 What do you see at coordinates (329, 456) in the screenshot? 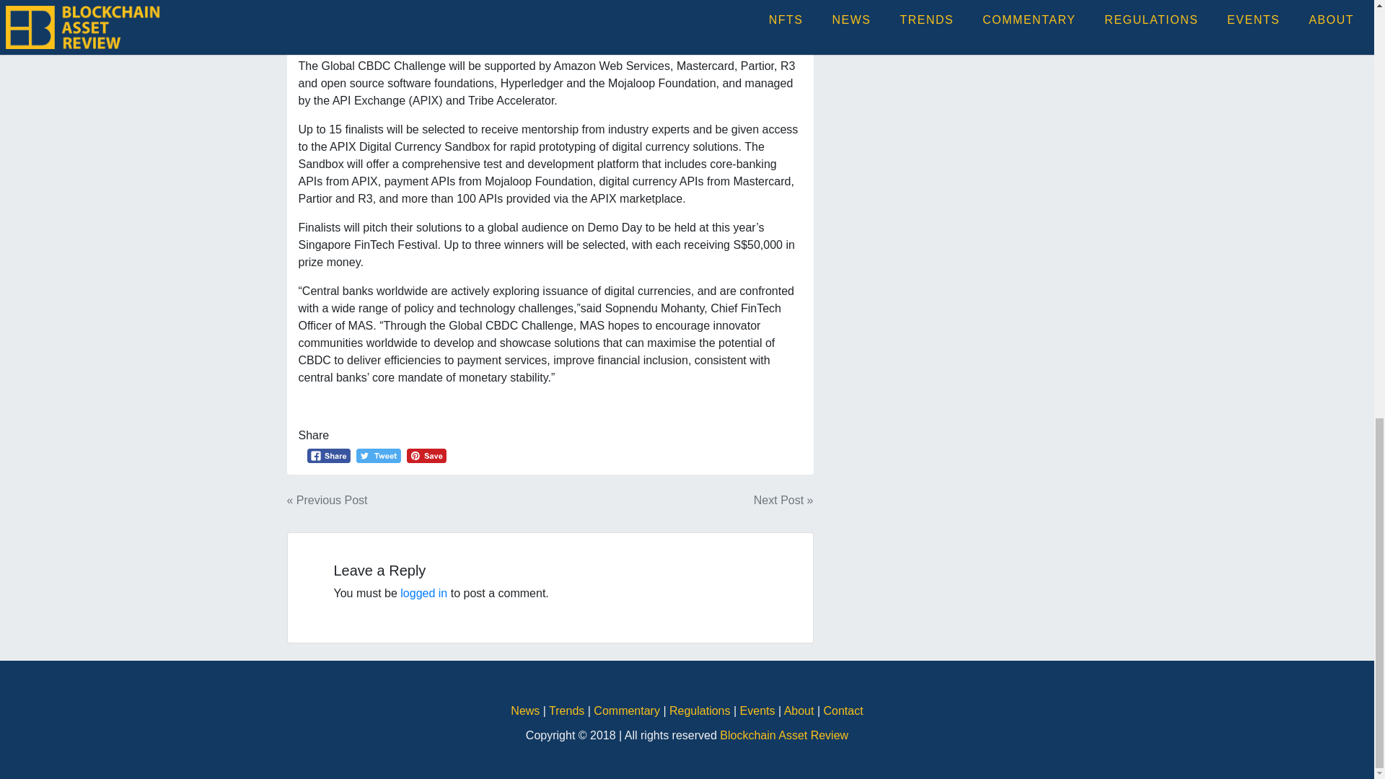
I see `Facebook Share` at bounding box center [329, 456].